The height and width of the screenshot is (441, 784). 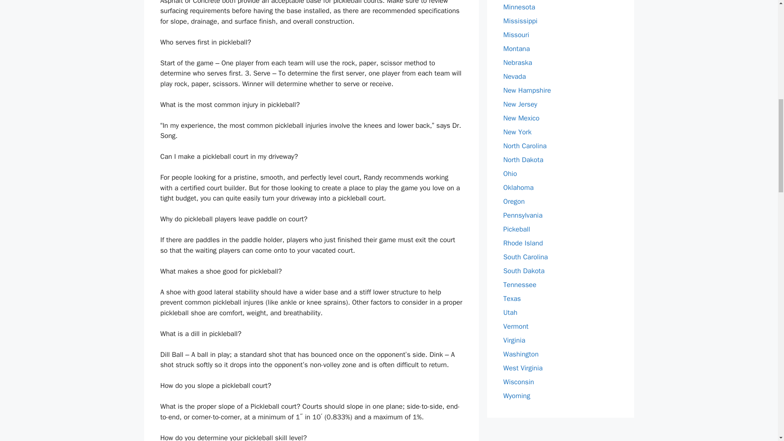 What do you see at coordinates (519, 7) in the screenshot?
I see `Minnesota` at bounding box center [519, 7].